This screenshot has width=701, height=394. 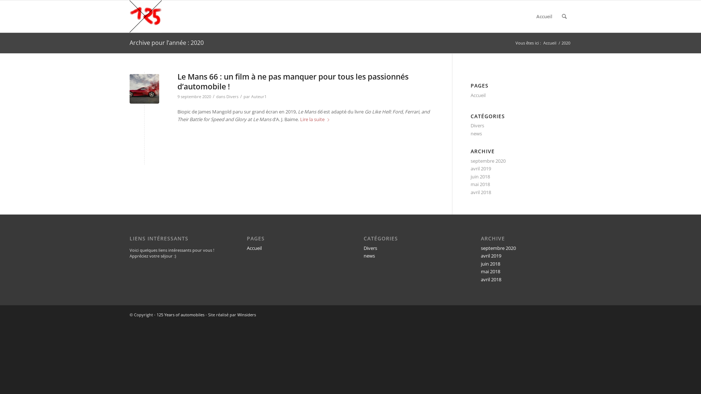 What do you see at coordinates (491, 264) in the screenshot?
I see `juin 2018` at bounding box center [491, 264].